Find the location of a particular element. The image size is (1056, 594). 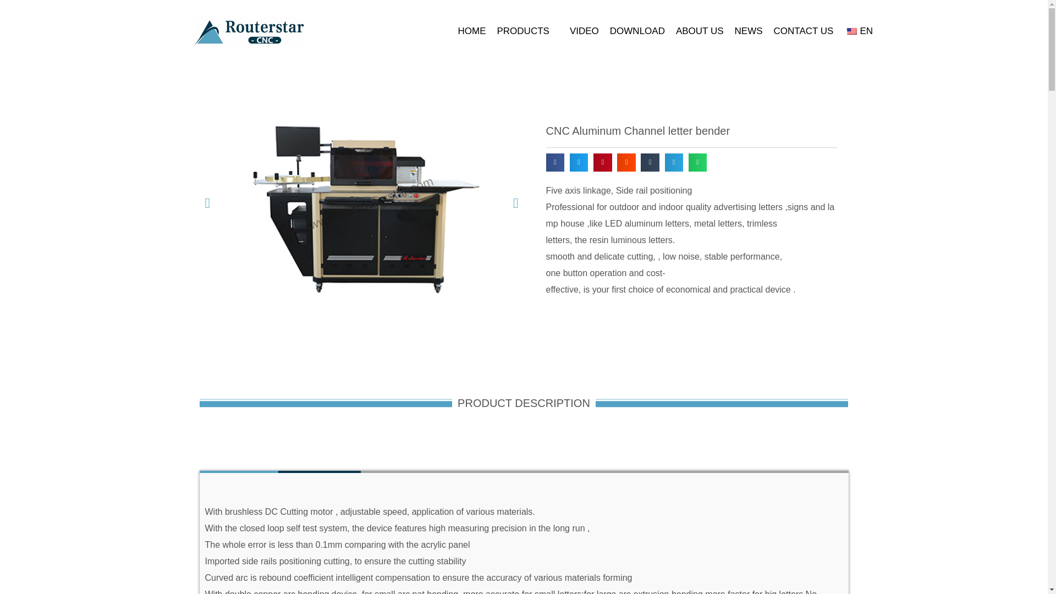

CONTACT US is located at coordinates (804, 31).